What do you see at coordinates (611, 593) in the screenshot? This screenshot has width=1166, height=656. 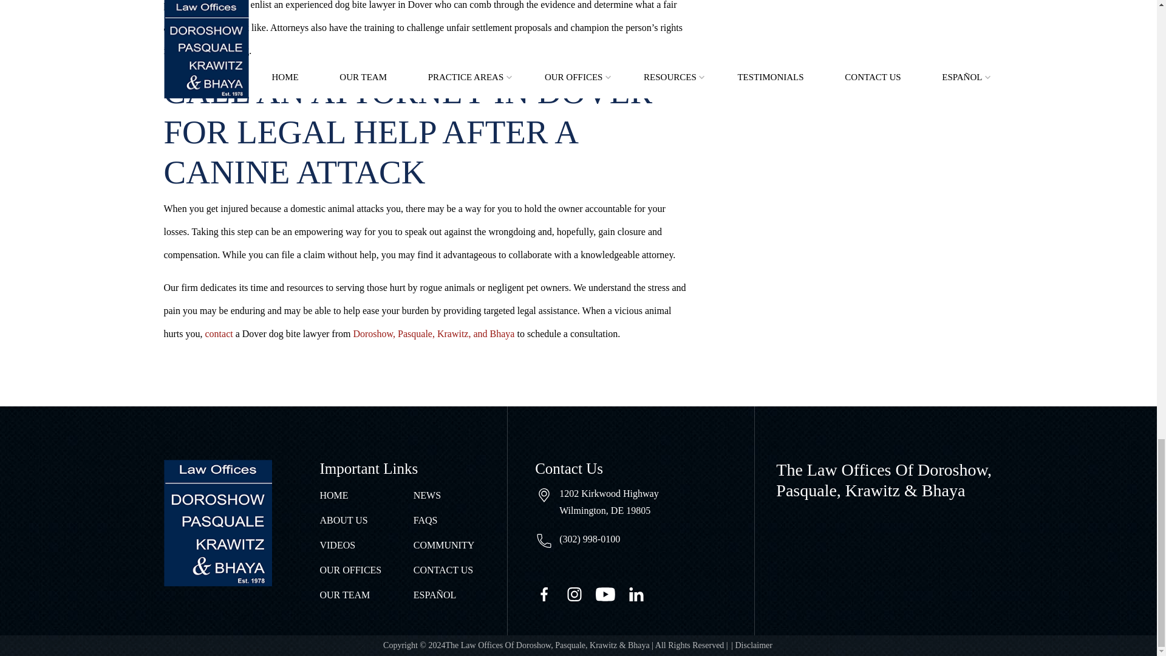 I see `Youtube Link` at bounding box center [611, 593].